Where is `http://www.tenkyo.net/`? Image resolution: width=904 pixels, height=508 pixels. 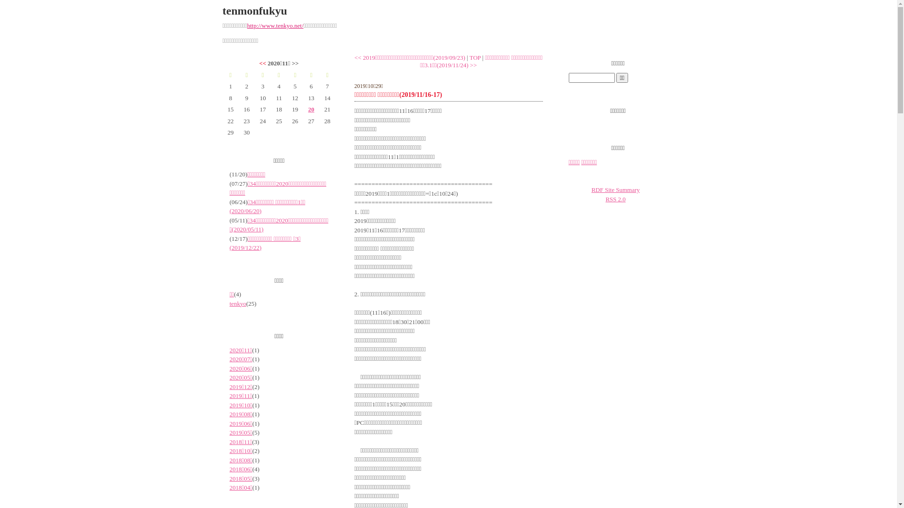 http://www.tenkyo.net/ is located at coordinates (275, 25).